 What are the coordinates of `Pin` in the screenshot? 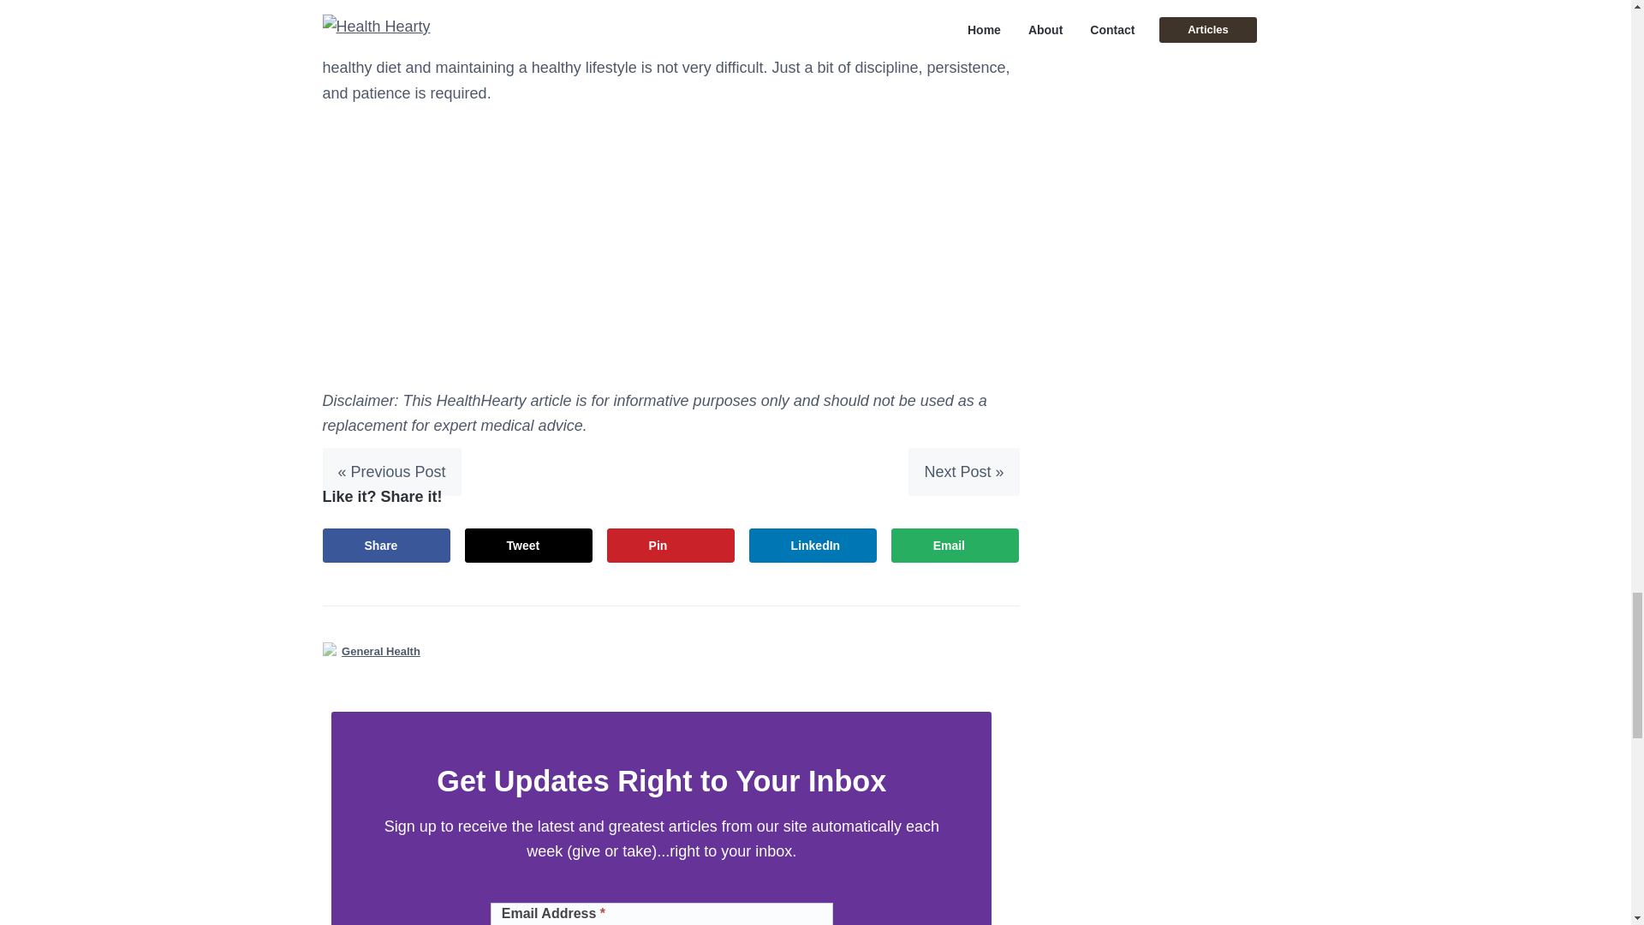 It's located at (670, 545).